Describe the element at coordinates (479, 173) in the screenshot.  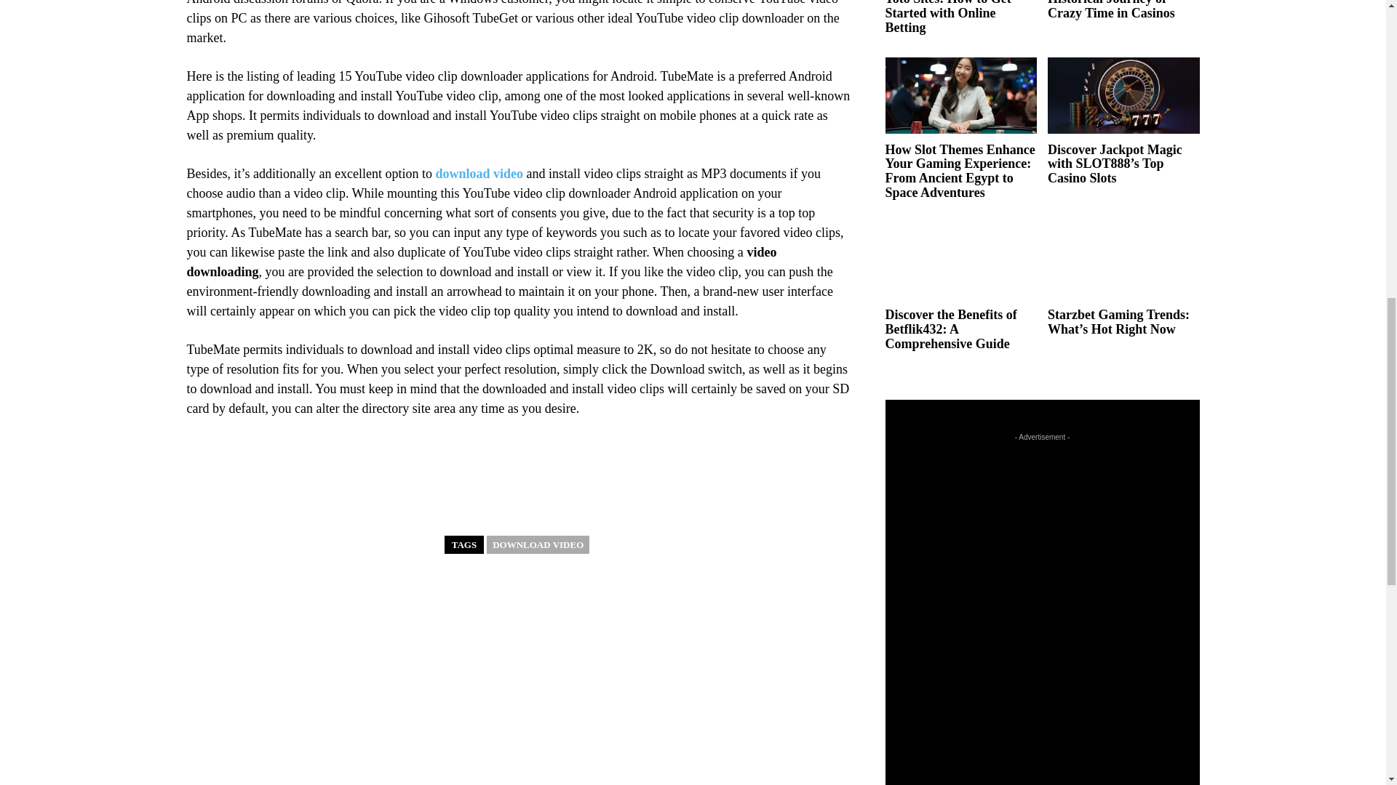
I see `download video` at that location.